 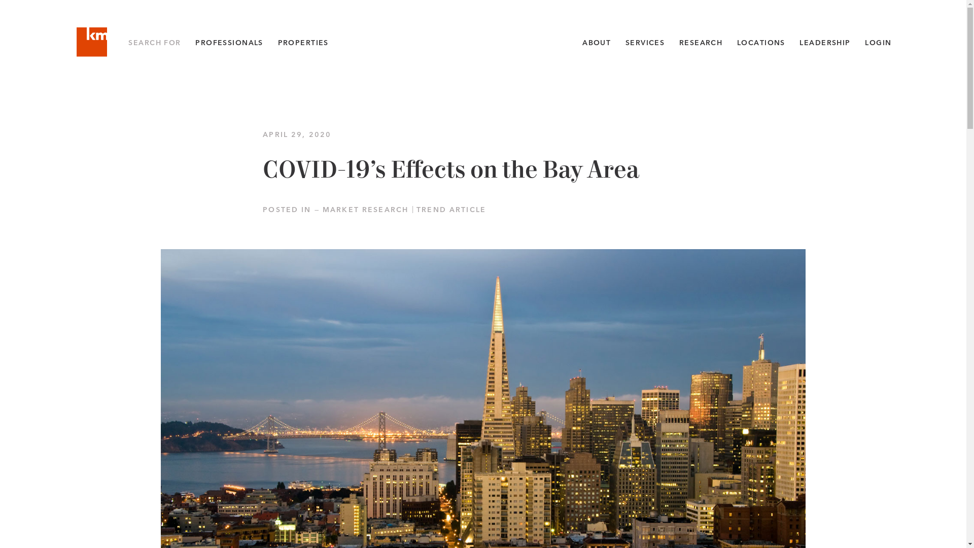 I want to click on PROFESSIONALS, so click(x=229, y=43).